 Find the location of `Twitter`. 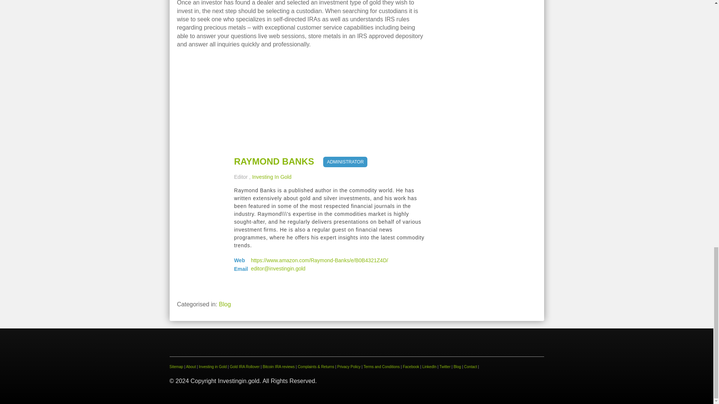

Twitter is located at coordinates (445, 367).